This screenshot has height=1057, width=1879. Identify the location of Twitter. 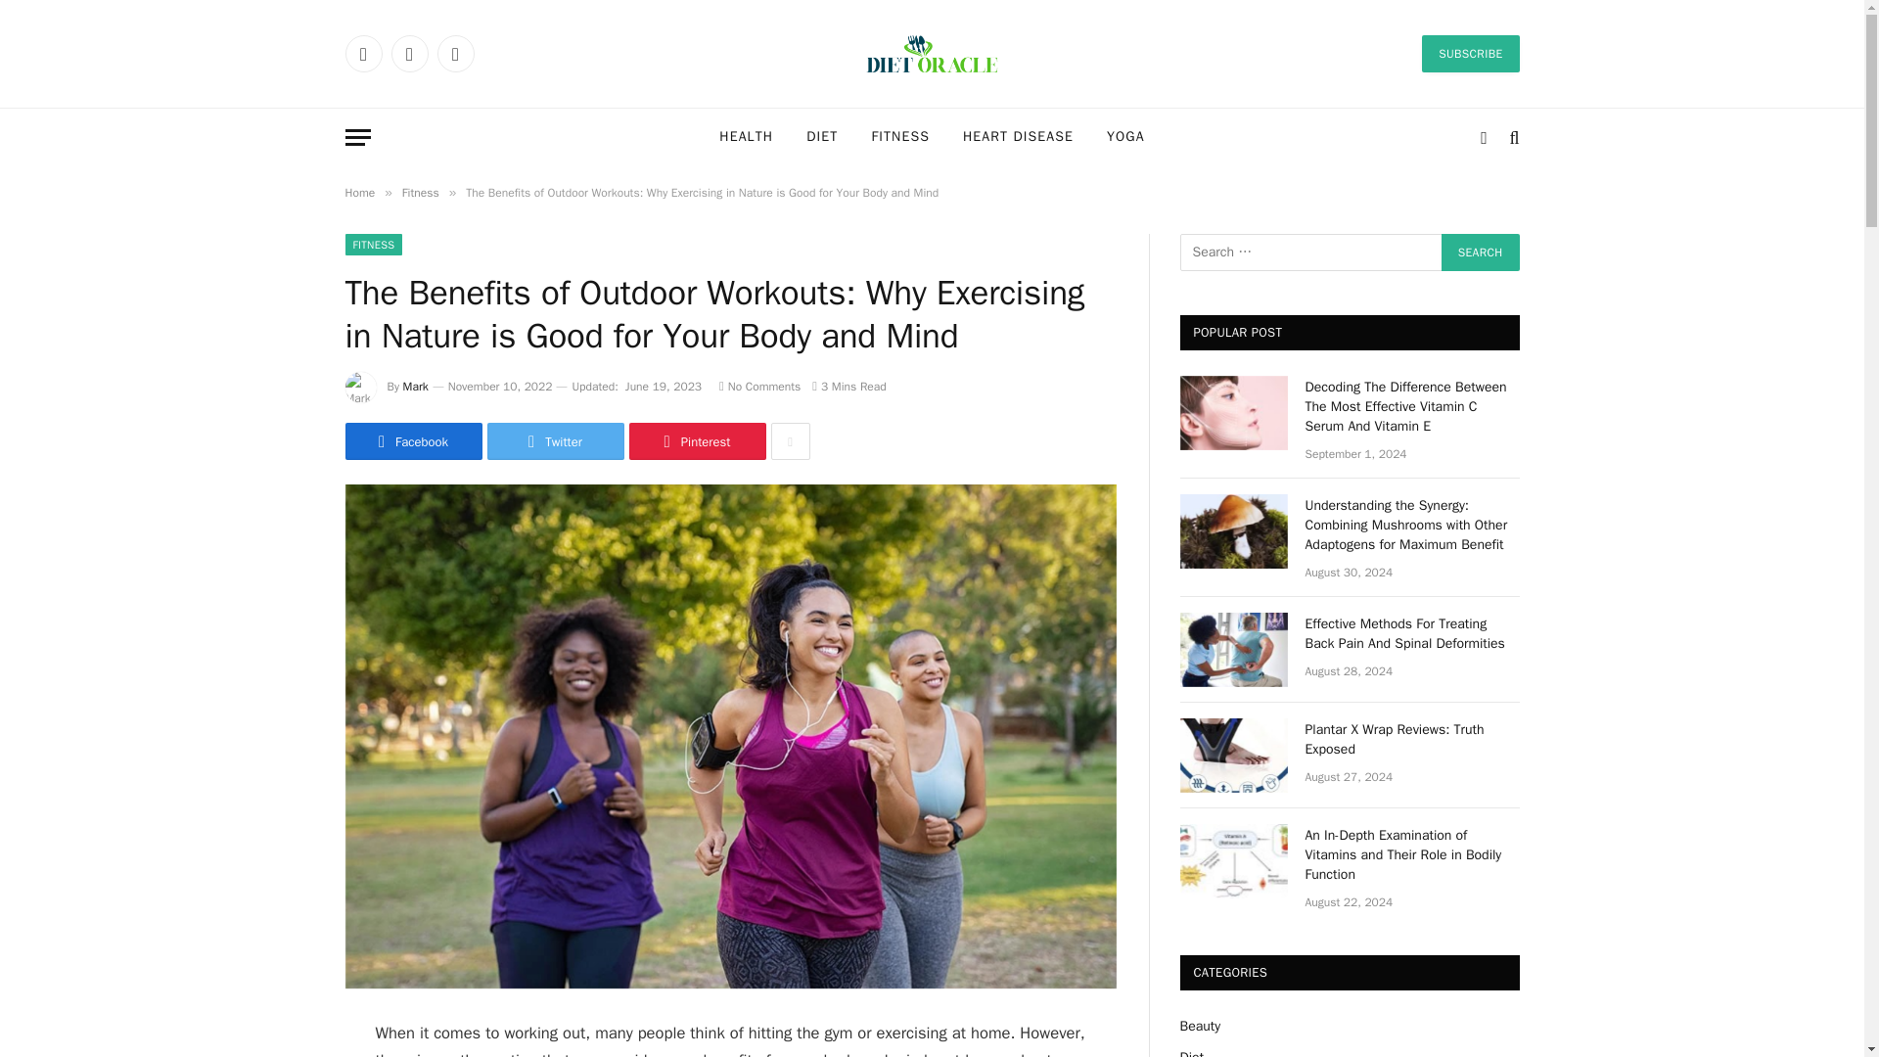
(555, 440).